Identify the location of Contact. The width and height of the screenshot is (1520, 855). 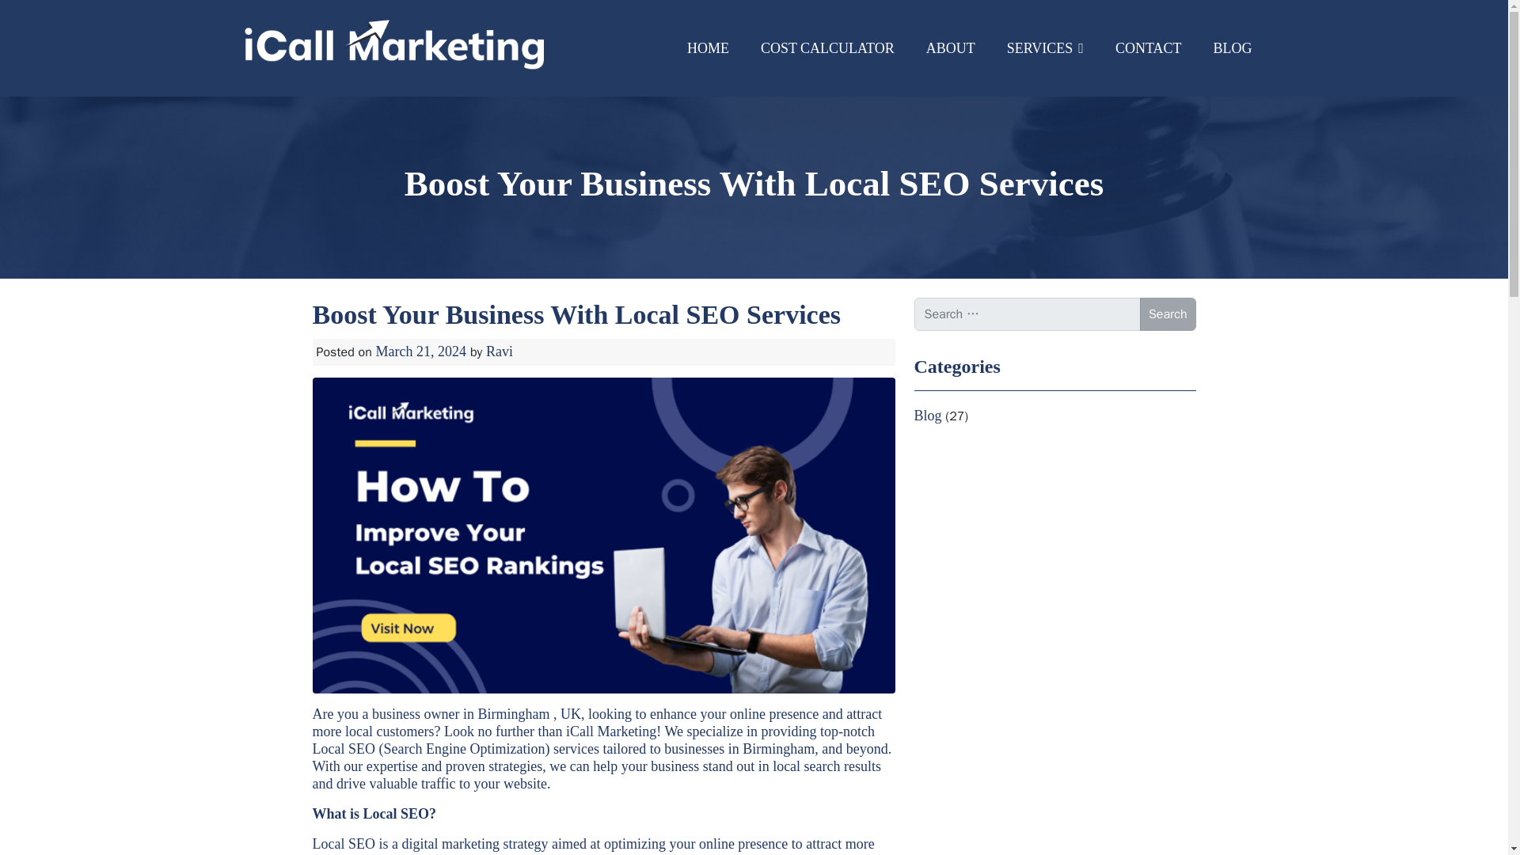
(1148, 47).